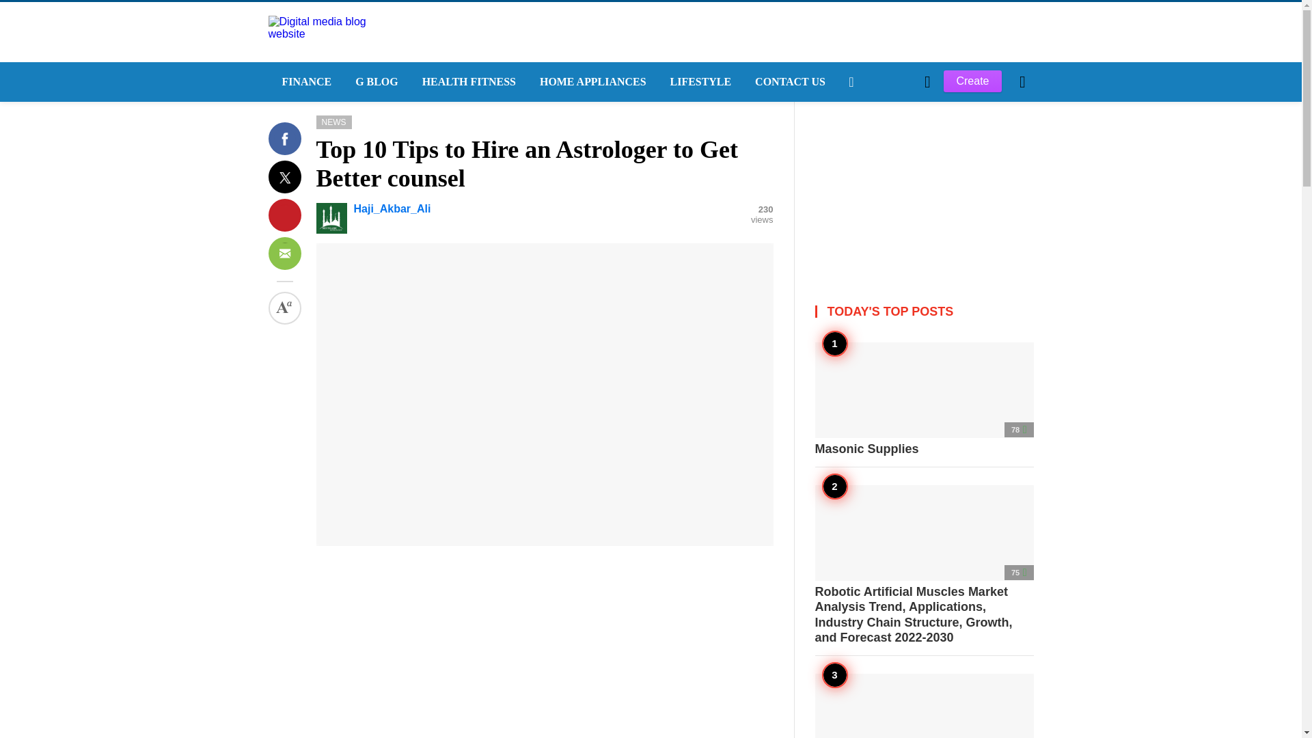 This screenshot has width=1312, height=738. Describe the element at coordinates (869, 313) in the screenshot. I see `sign up` at that location.